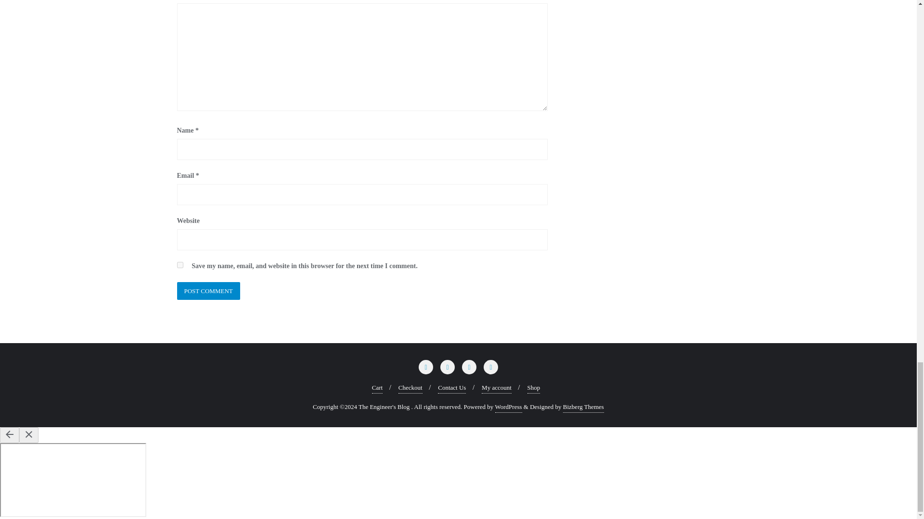 Image resolution: width=924 pixels, height=519 pixels. Describe the element at coordinates (180, 265) in the screenshot. I see `yes` at that location.